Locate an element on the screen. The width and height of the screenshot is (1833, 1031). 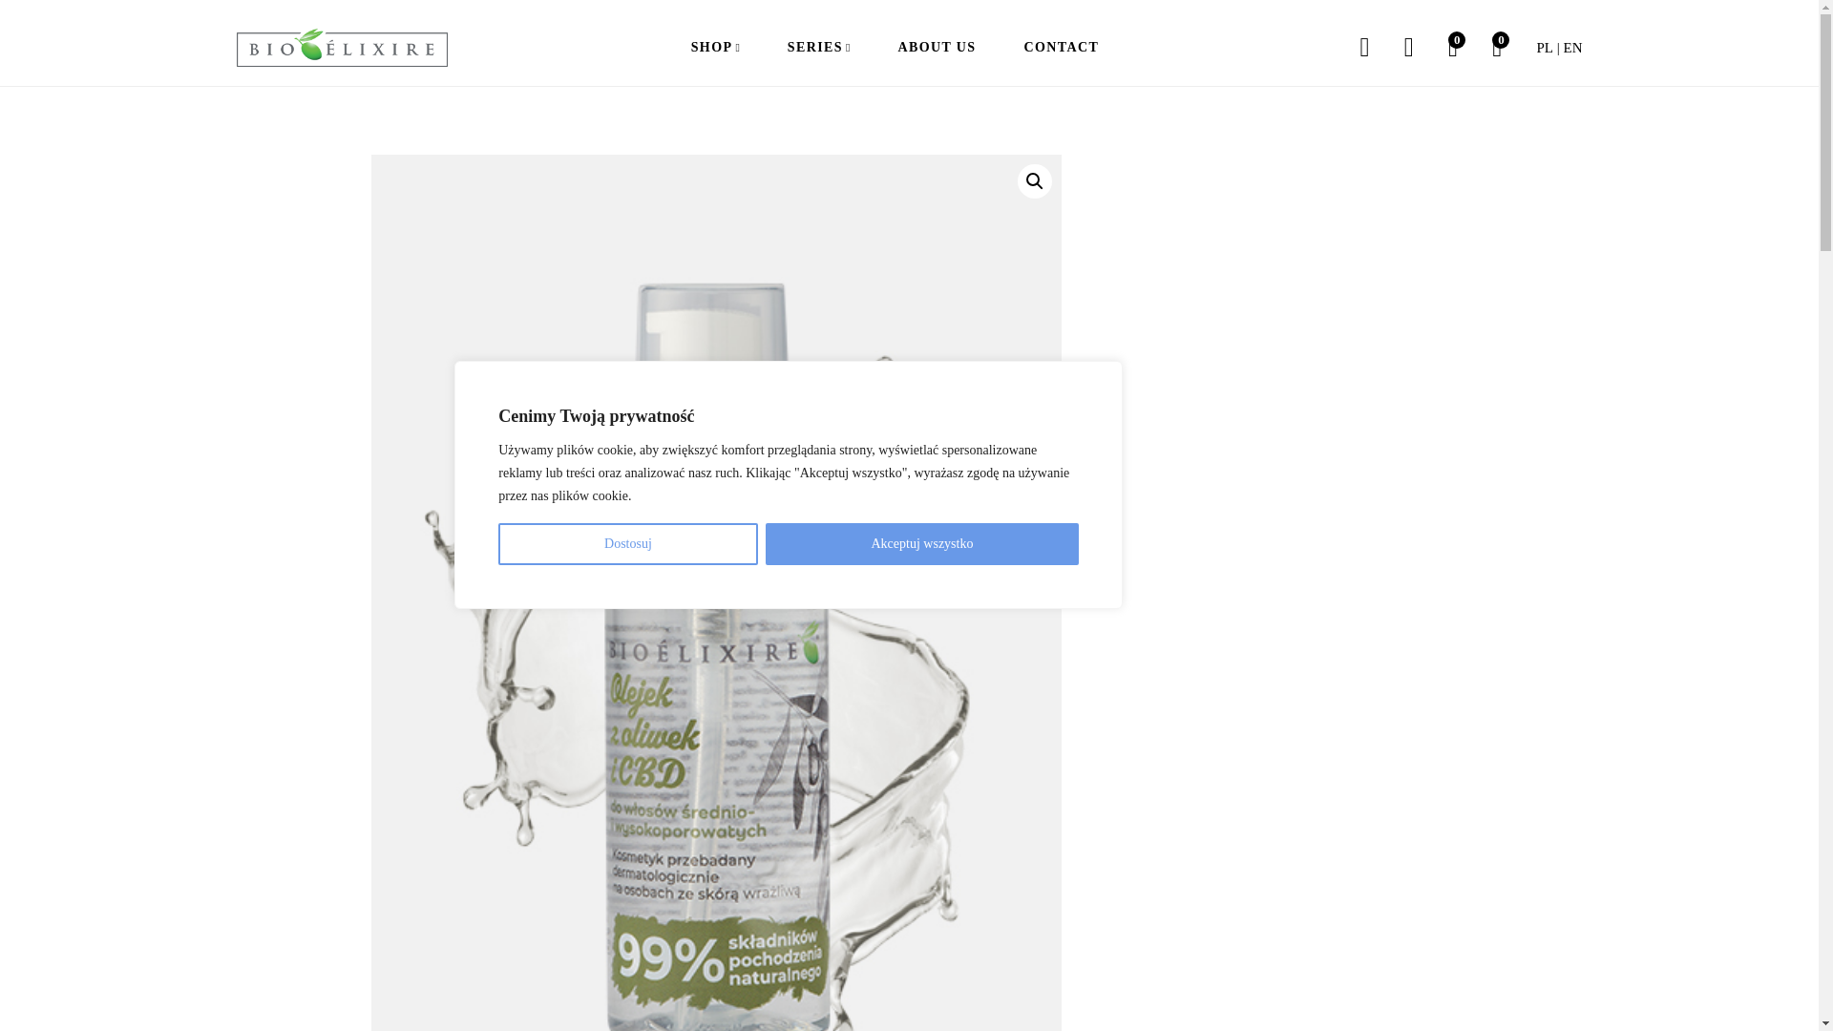
Dostosuj is located at coordinates (627, 543).